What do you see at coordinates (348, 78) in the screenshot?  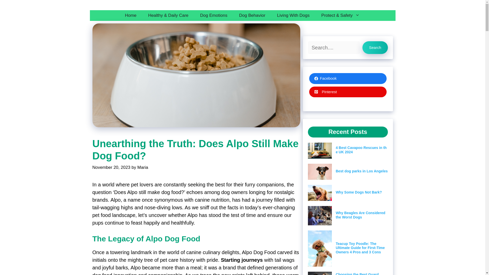 I see `Facebook` at bounding box center [348, 78].